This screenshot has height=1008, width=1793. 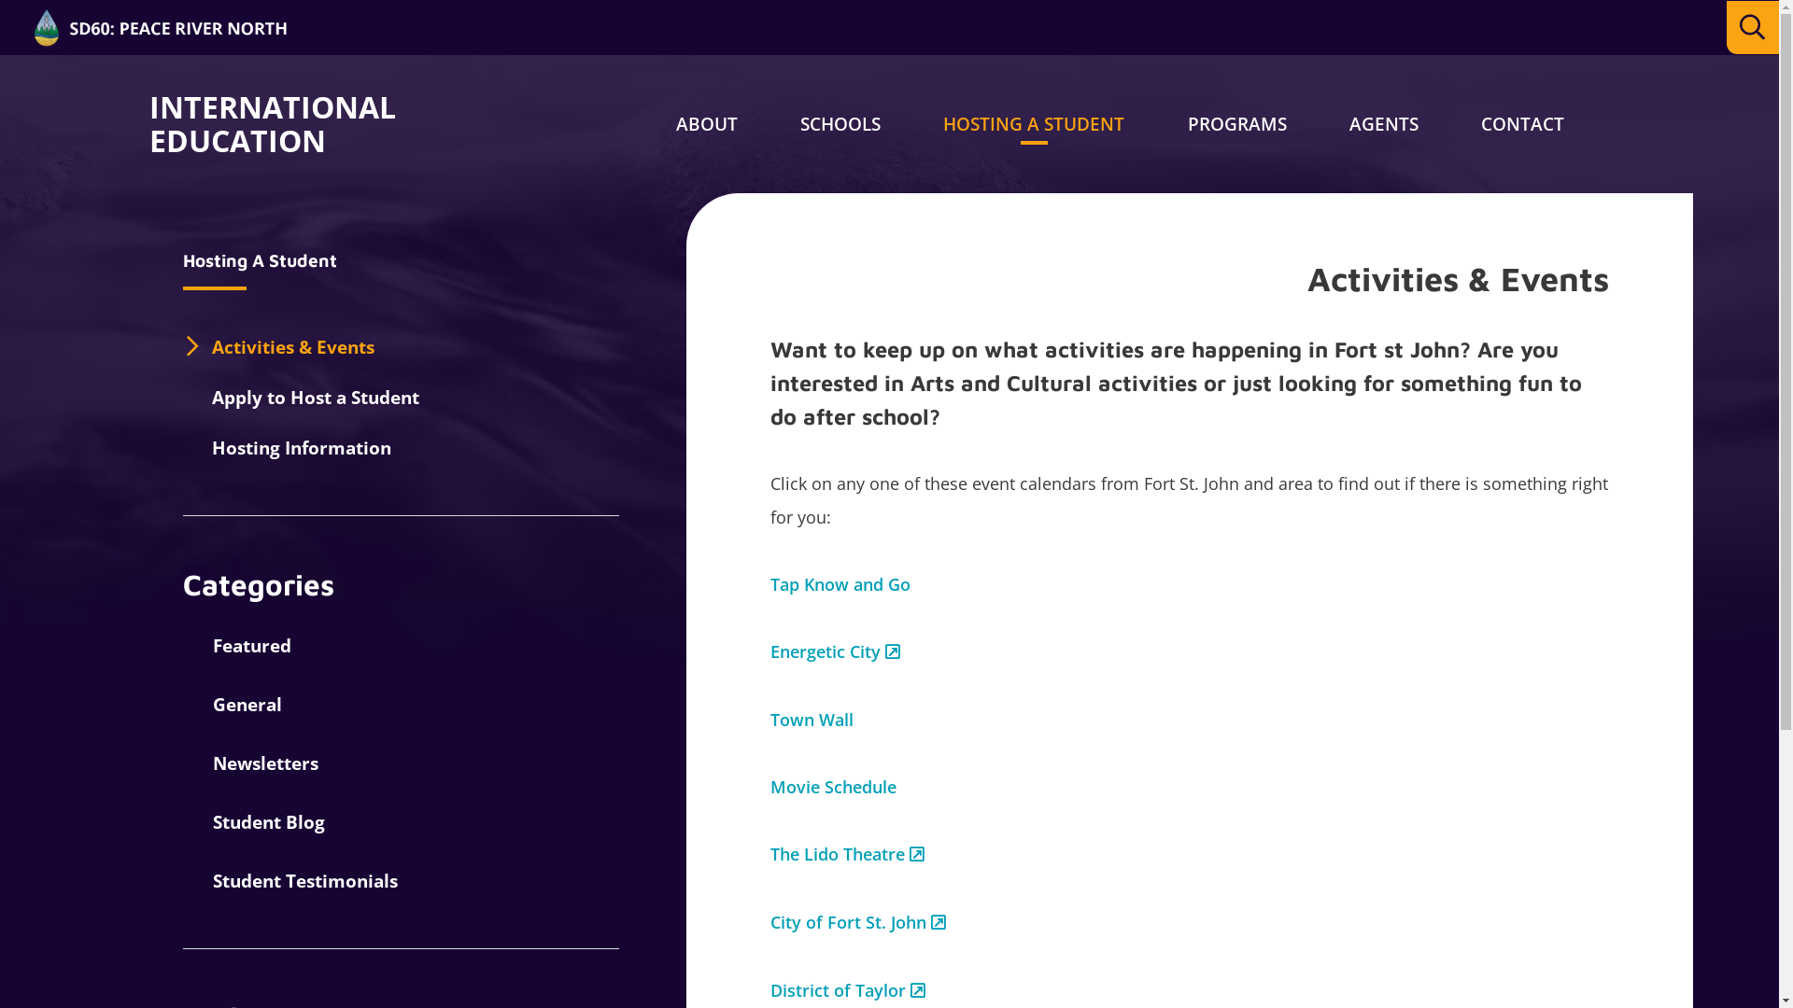 I want to click on HOSTING A STUDENT, so click(x=1033, y=124).